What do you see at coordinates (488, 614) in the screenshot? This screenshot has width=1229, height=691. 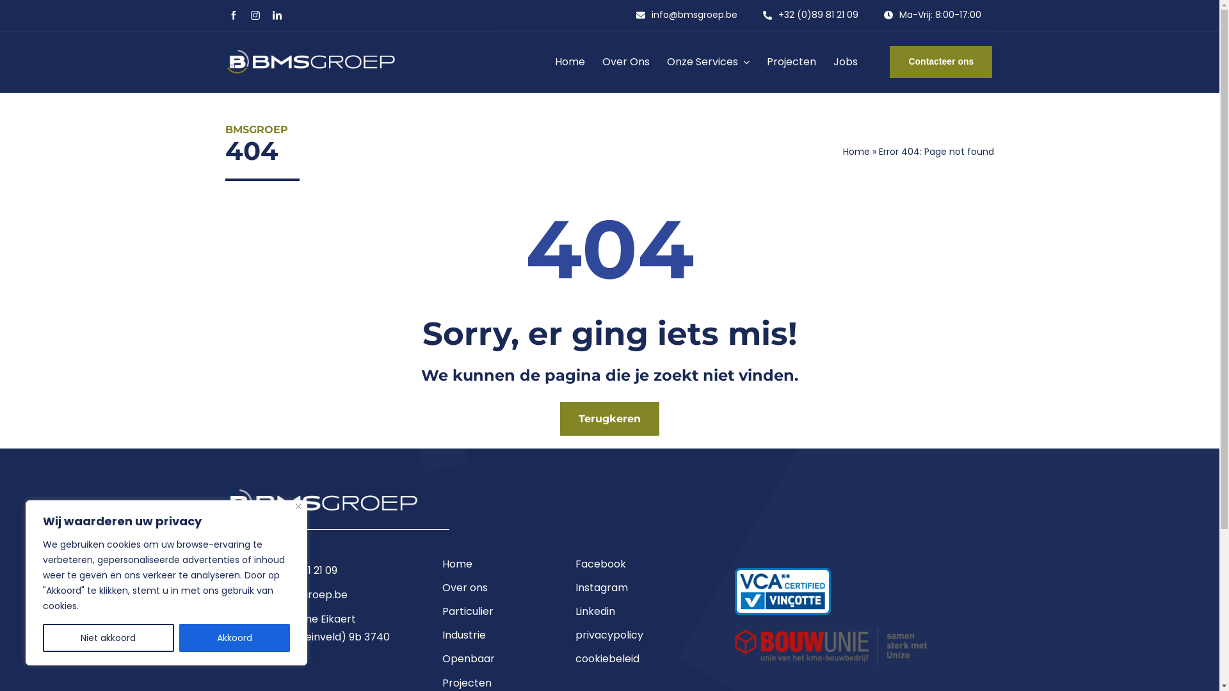 I see `Particulier` at bounding box center [488, 614].